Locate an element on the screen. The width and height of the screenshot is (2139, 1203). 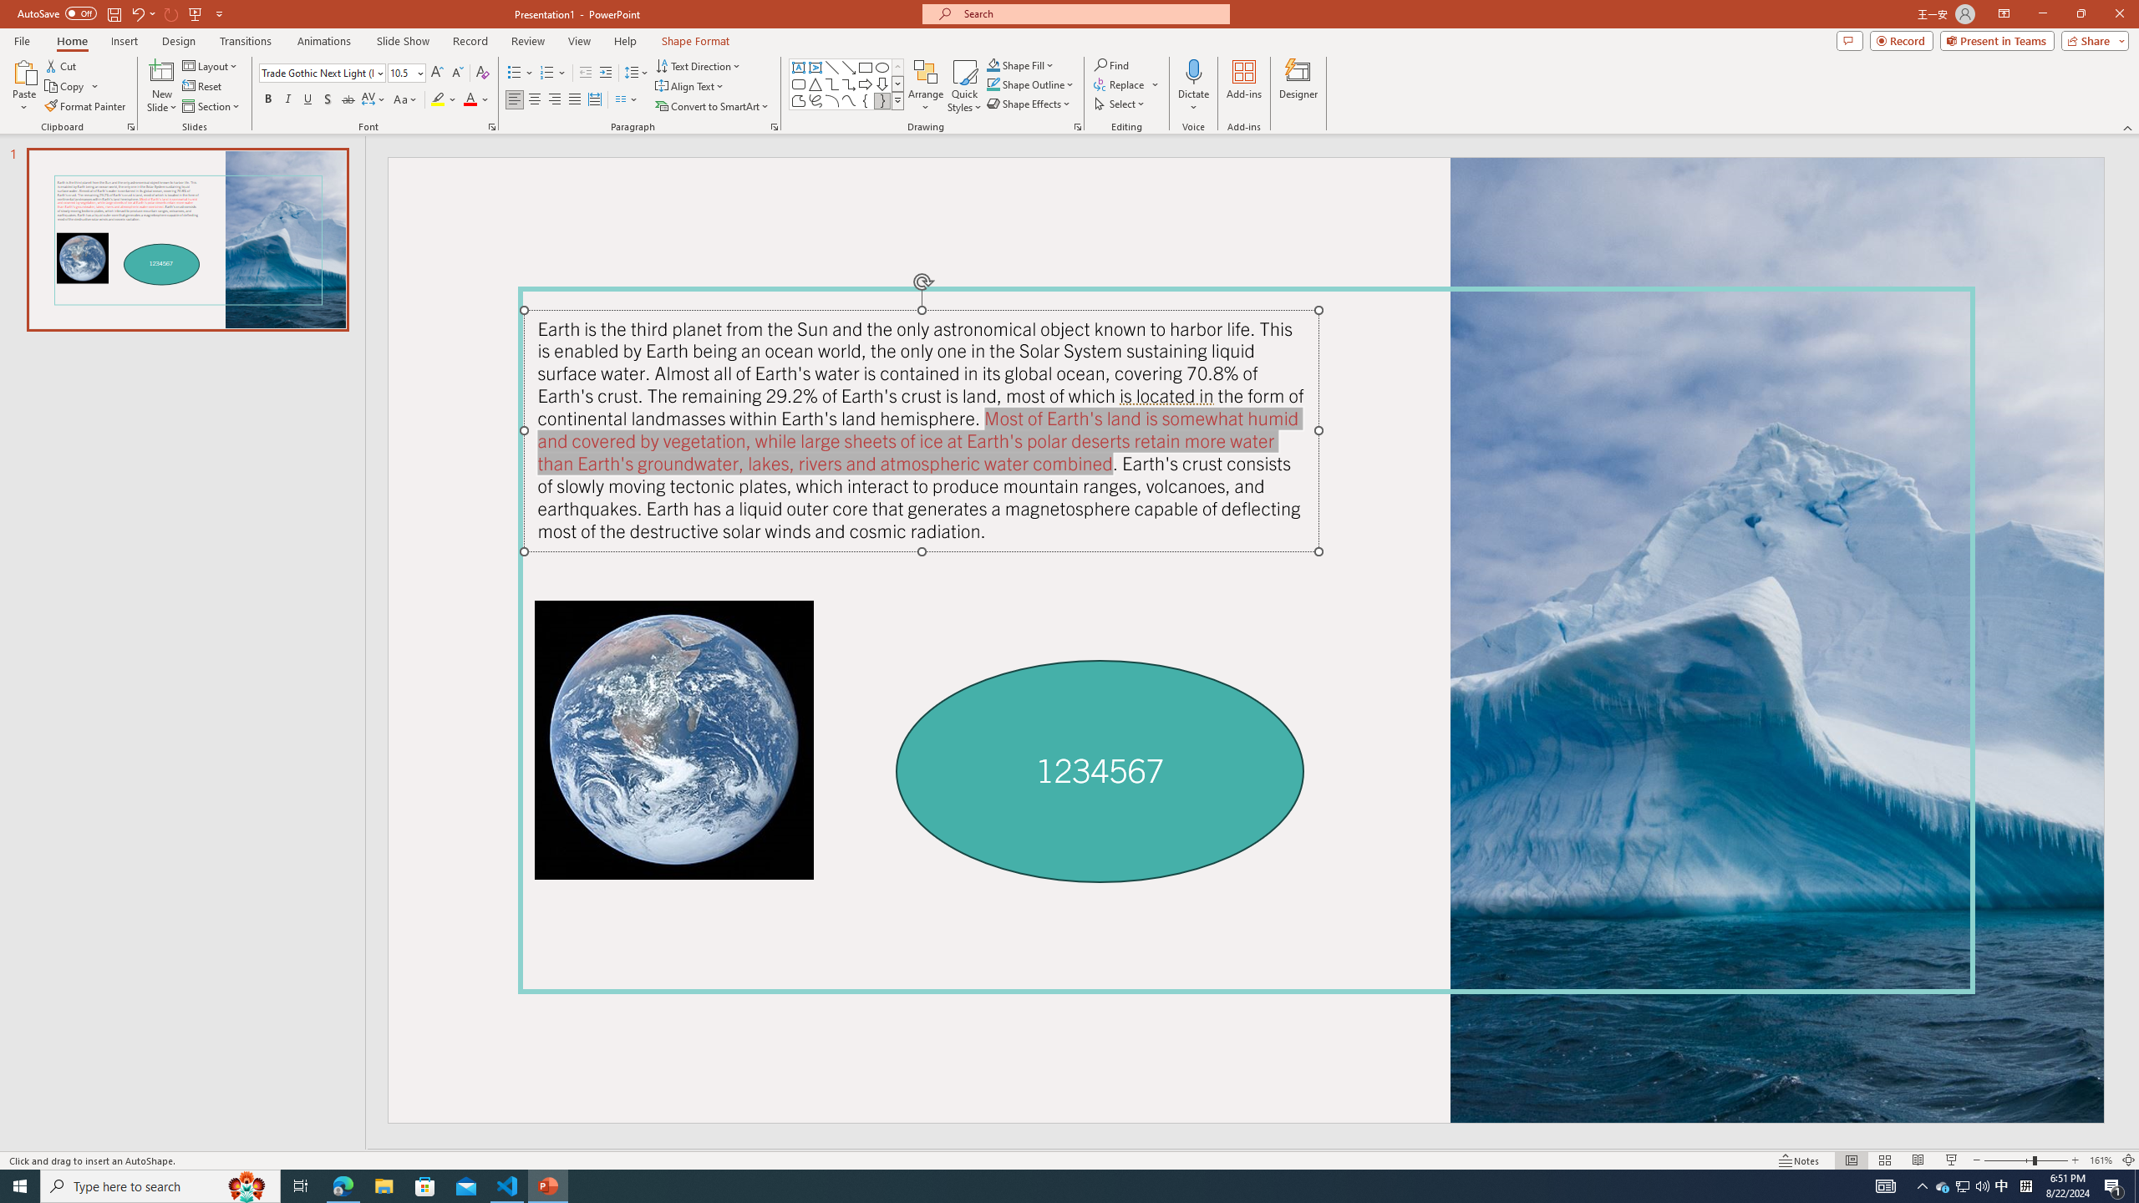
Decrease Font Size is located at coordinates (456, 74).